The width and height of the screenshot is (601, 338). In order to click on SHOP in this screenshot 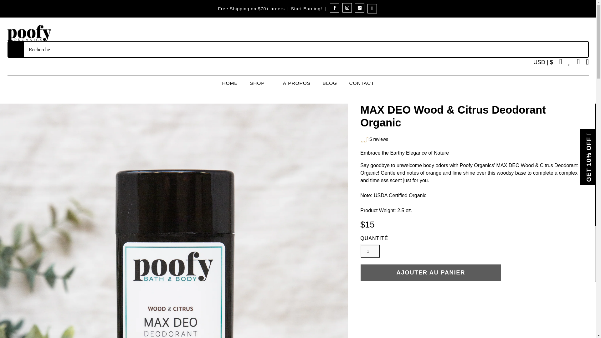, I will do `click(260, 83)`.